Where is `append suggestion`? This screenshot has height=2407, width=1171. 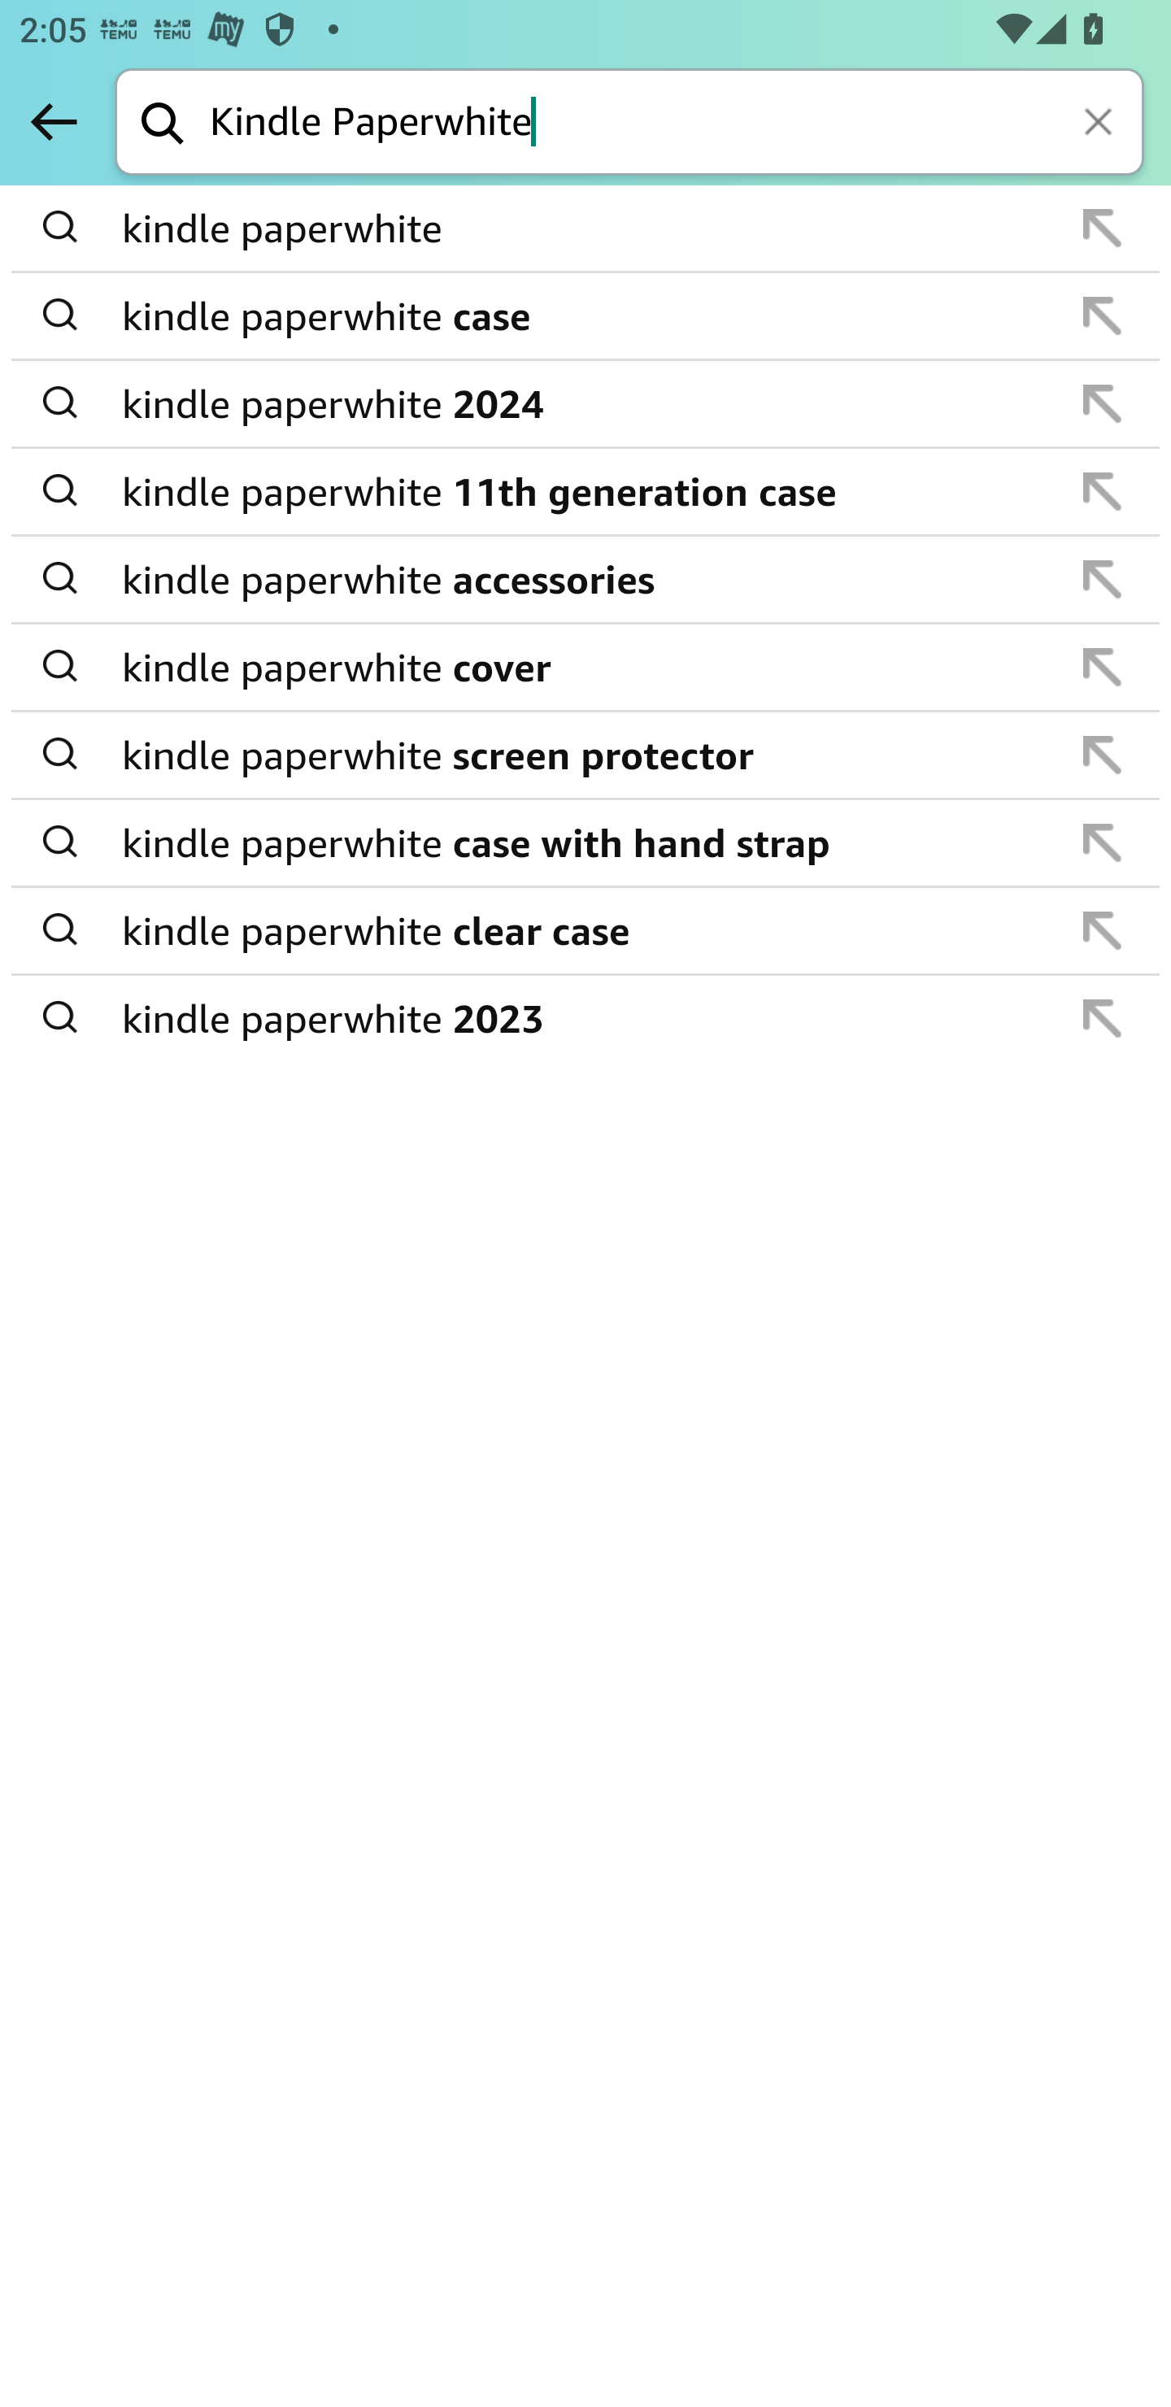 append suggestion is located at coordinates (1103, 667).